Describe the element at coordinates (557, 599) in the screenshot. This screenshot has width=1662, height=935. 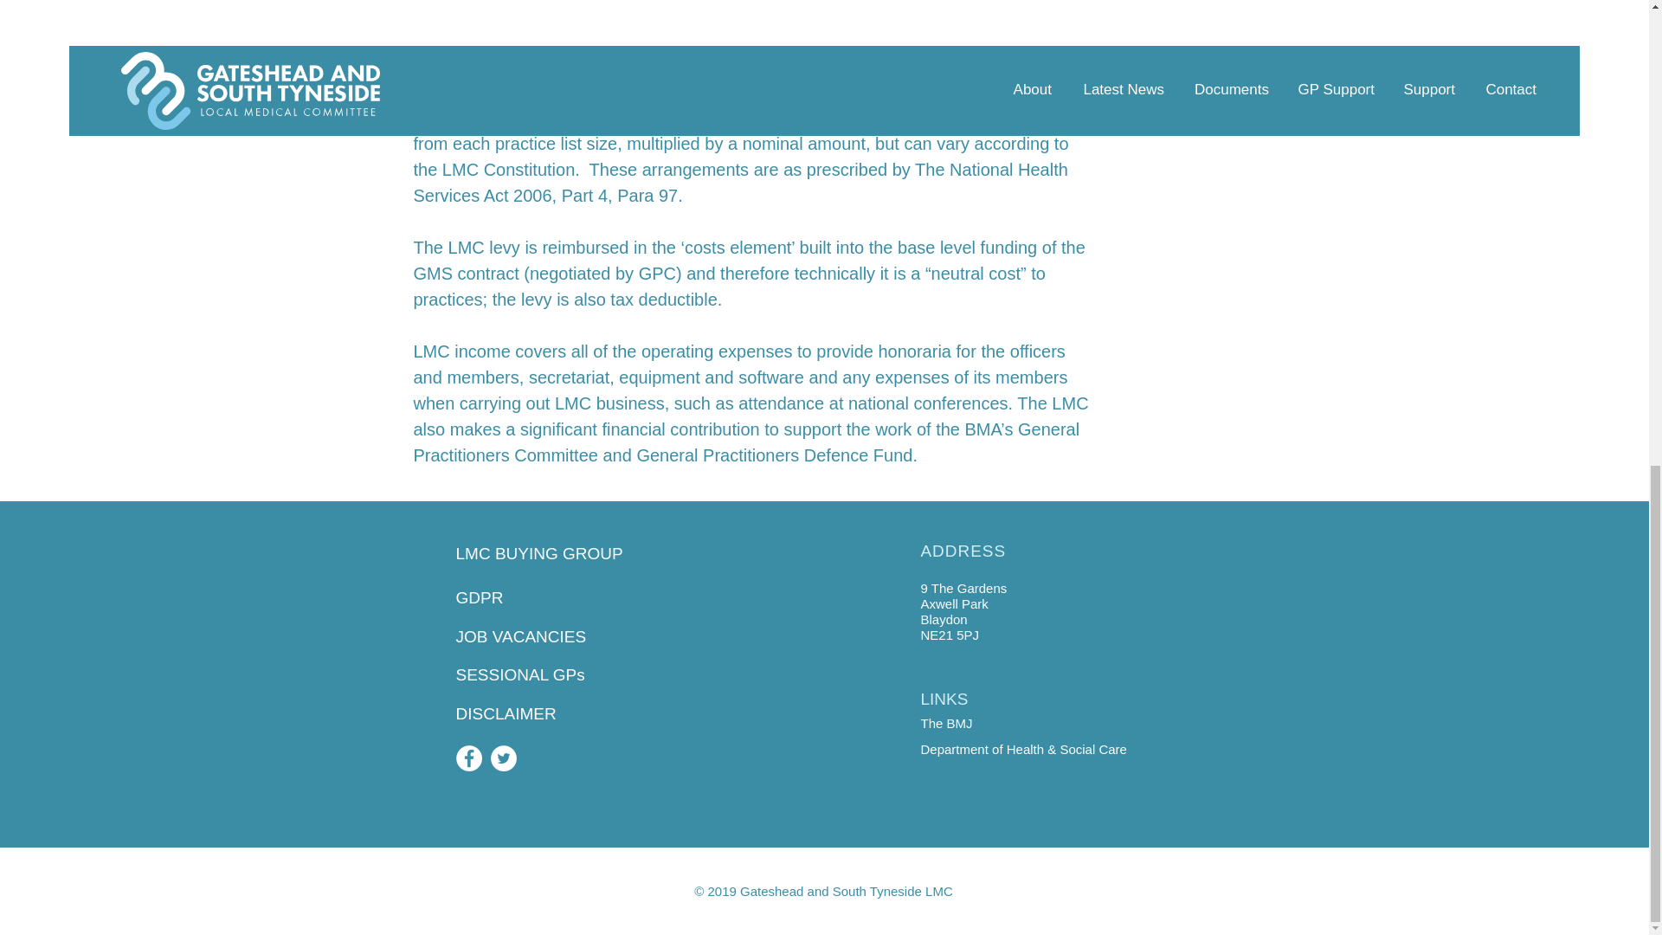
I see `GDPR` at that location.